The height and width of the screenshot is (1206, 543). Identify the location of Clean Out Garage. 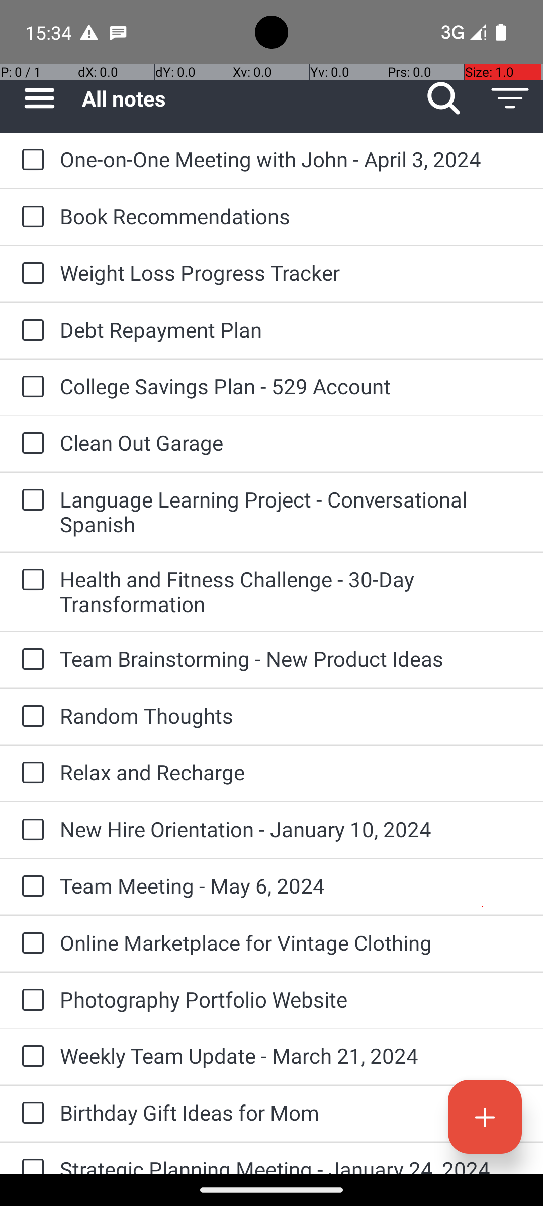
(292, 442).